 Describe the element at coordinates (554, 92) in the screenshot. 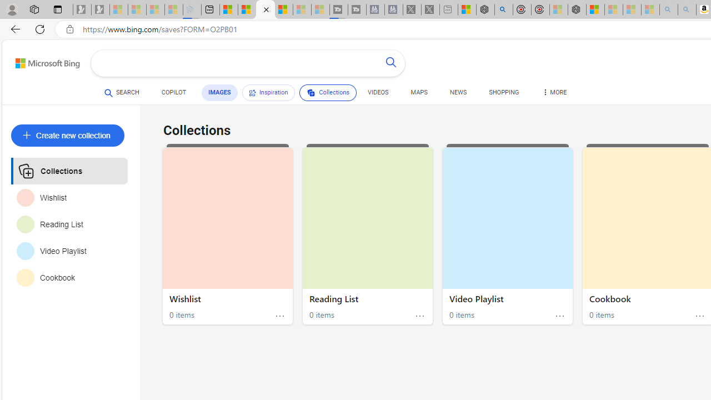

I see `Dropdown Menu` at that location.